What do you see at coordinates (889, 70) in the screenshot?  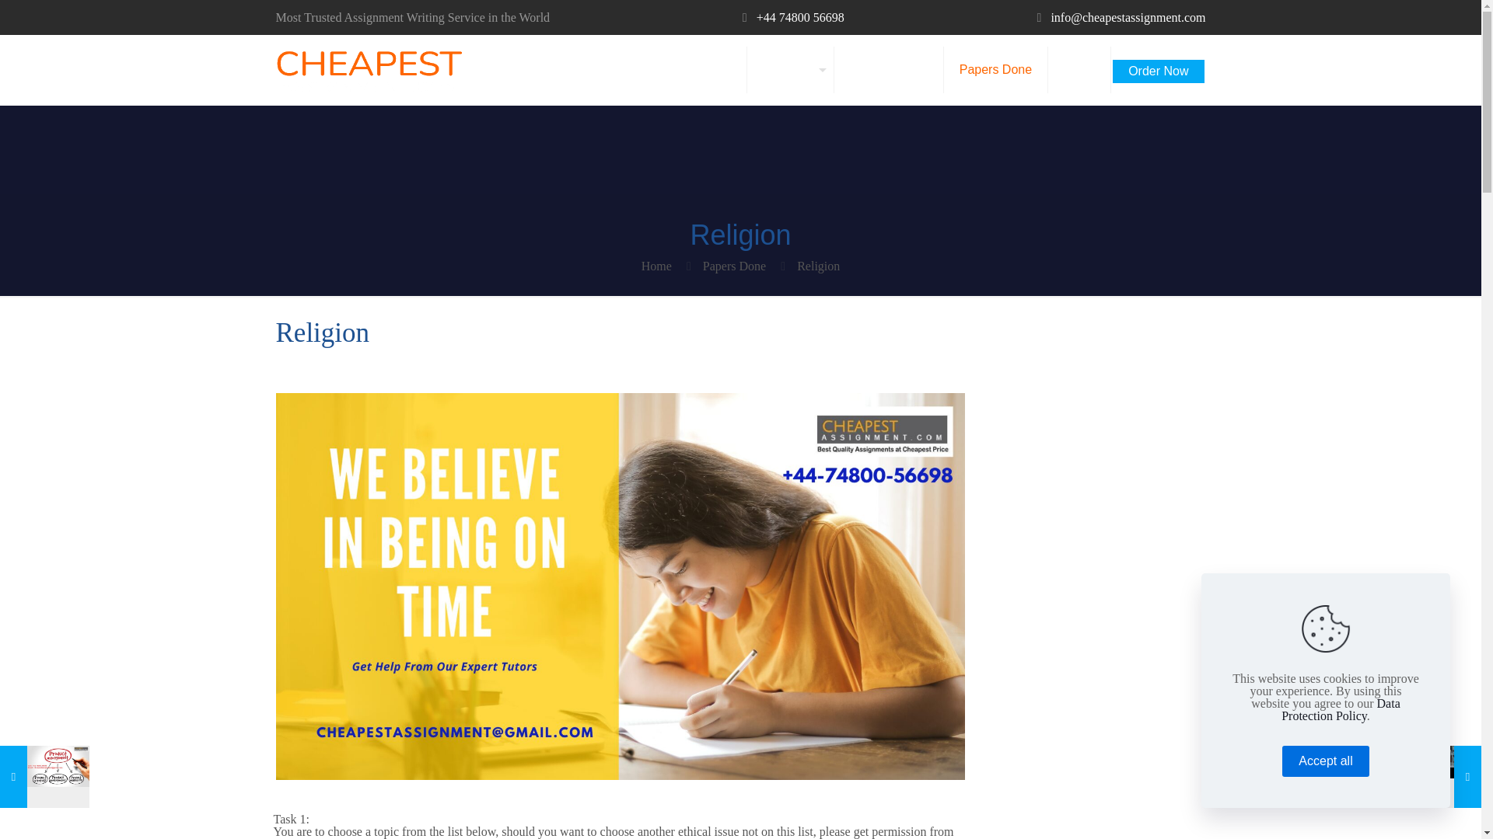 I see `Free Samples` at bounding box center [889, 70].